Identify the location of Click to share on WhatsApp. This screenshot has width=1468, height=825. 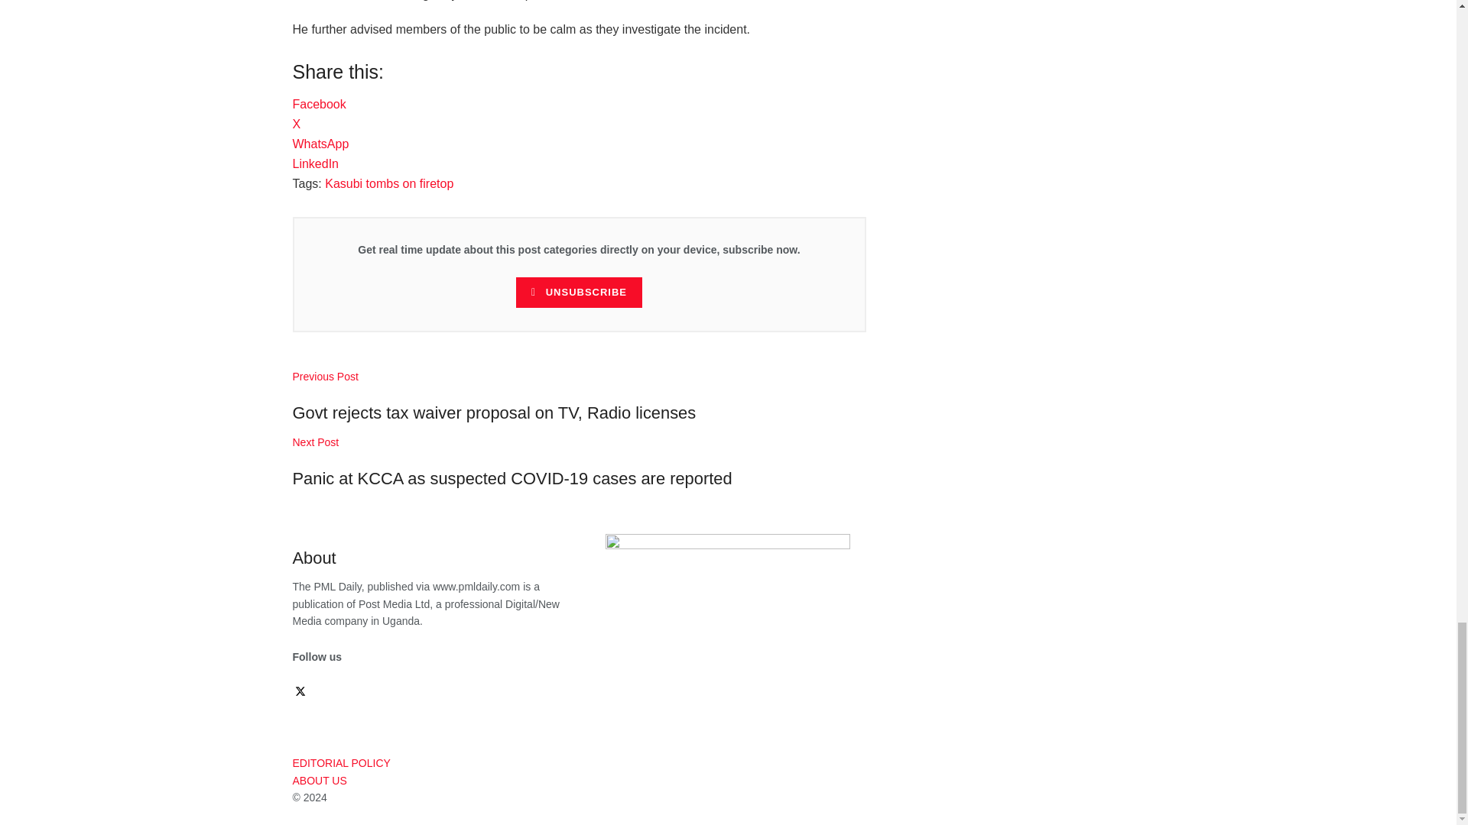
(320, 144).